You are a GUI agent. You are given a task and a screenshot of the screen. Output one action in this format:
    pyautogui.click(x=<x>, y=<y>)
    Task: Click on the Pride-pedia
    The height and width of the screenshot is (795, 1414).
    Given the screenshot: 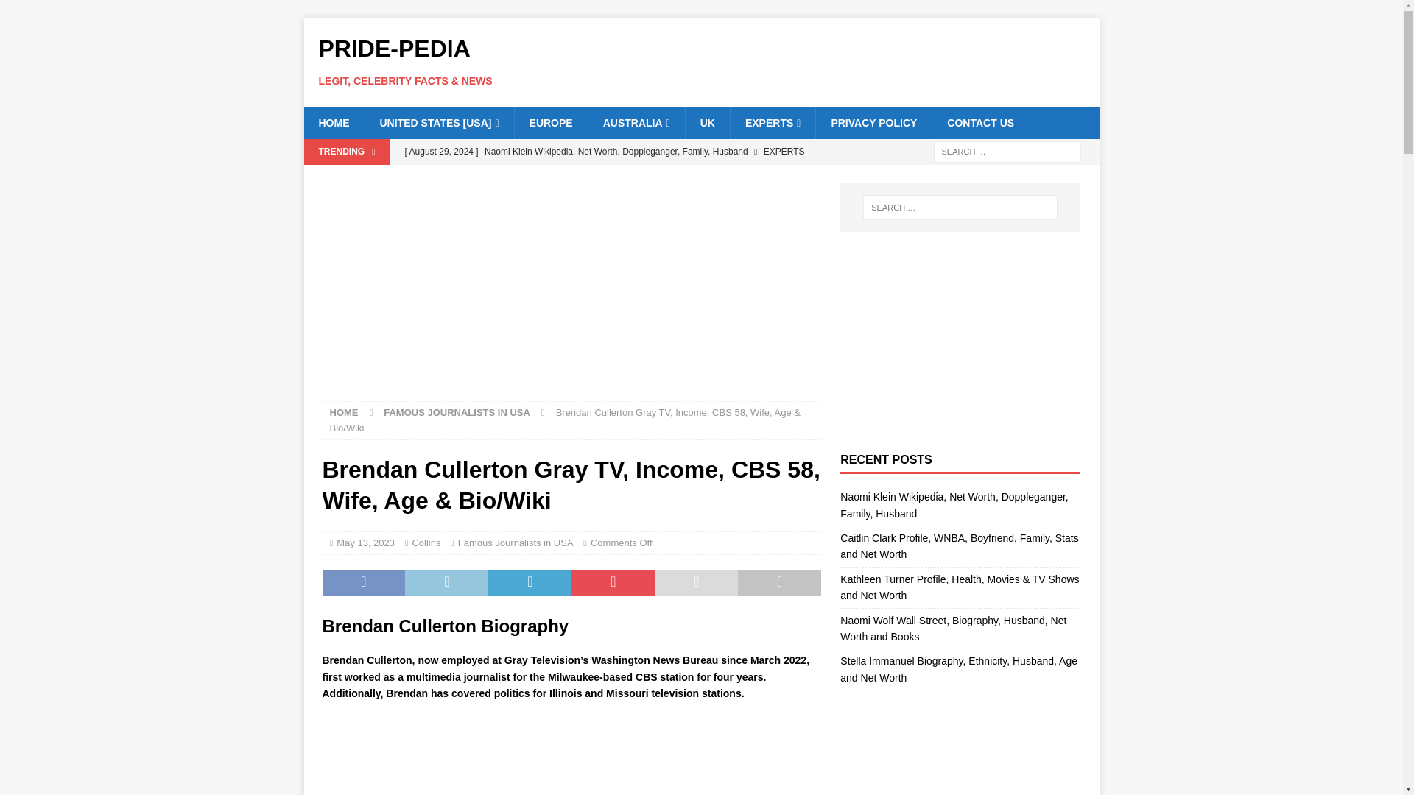 What is the action you would take?
    pyautogui.click(x=701, y=61)
    